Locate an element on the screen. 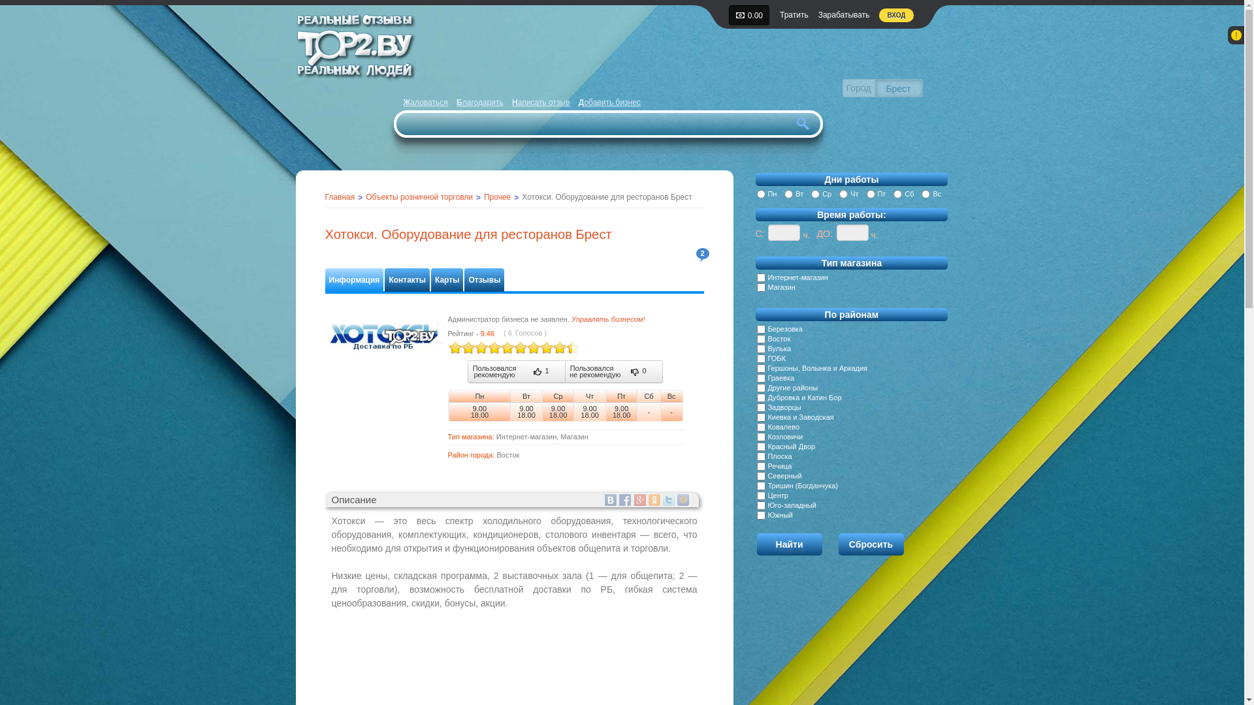  2 is located at coordinates (703, 255).